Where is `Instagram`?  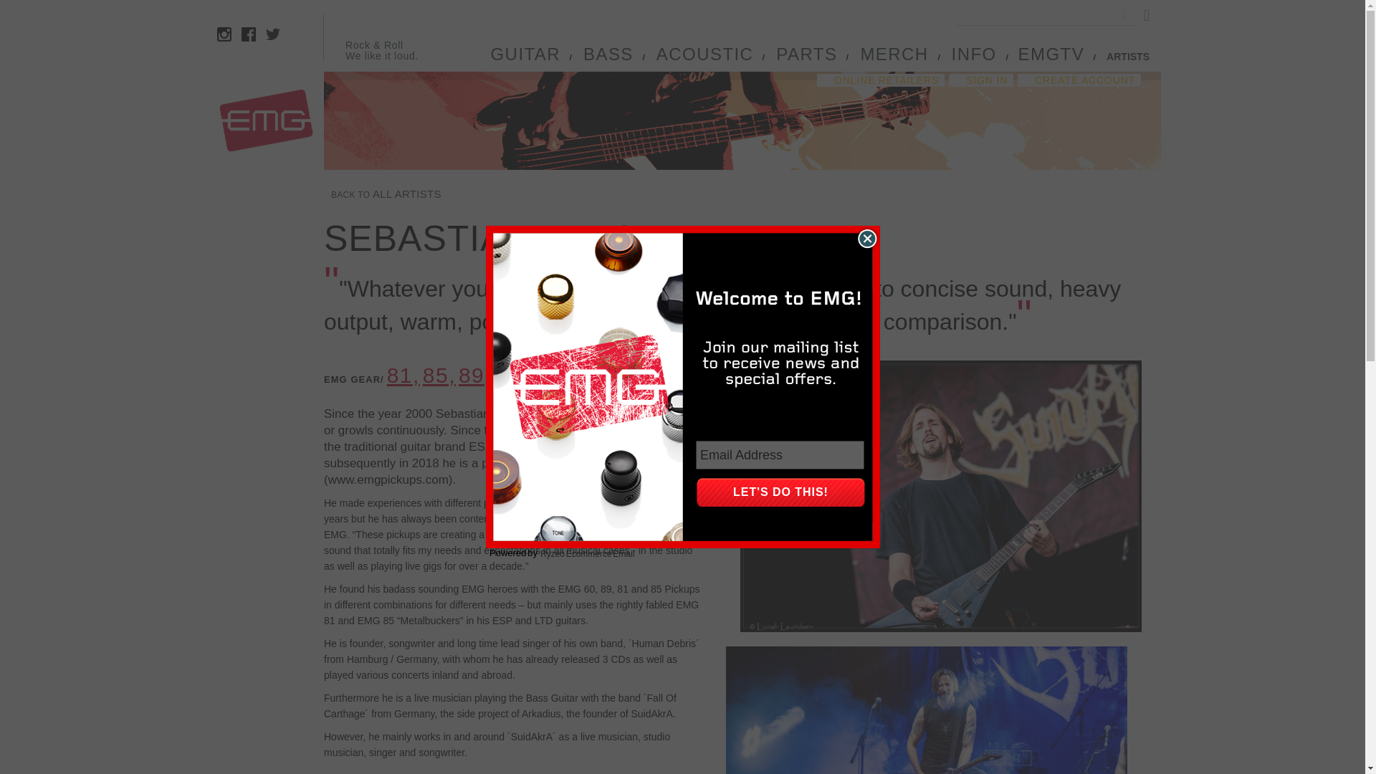 Instagram is located at coordinates (224, 34).